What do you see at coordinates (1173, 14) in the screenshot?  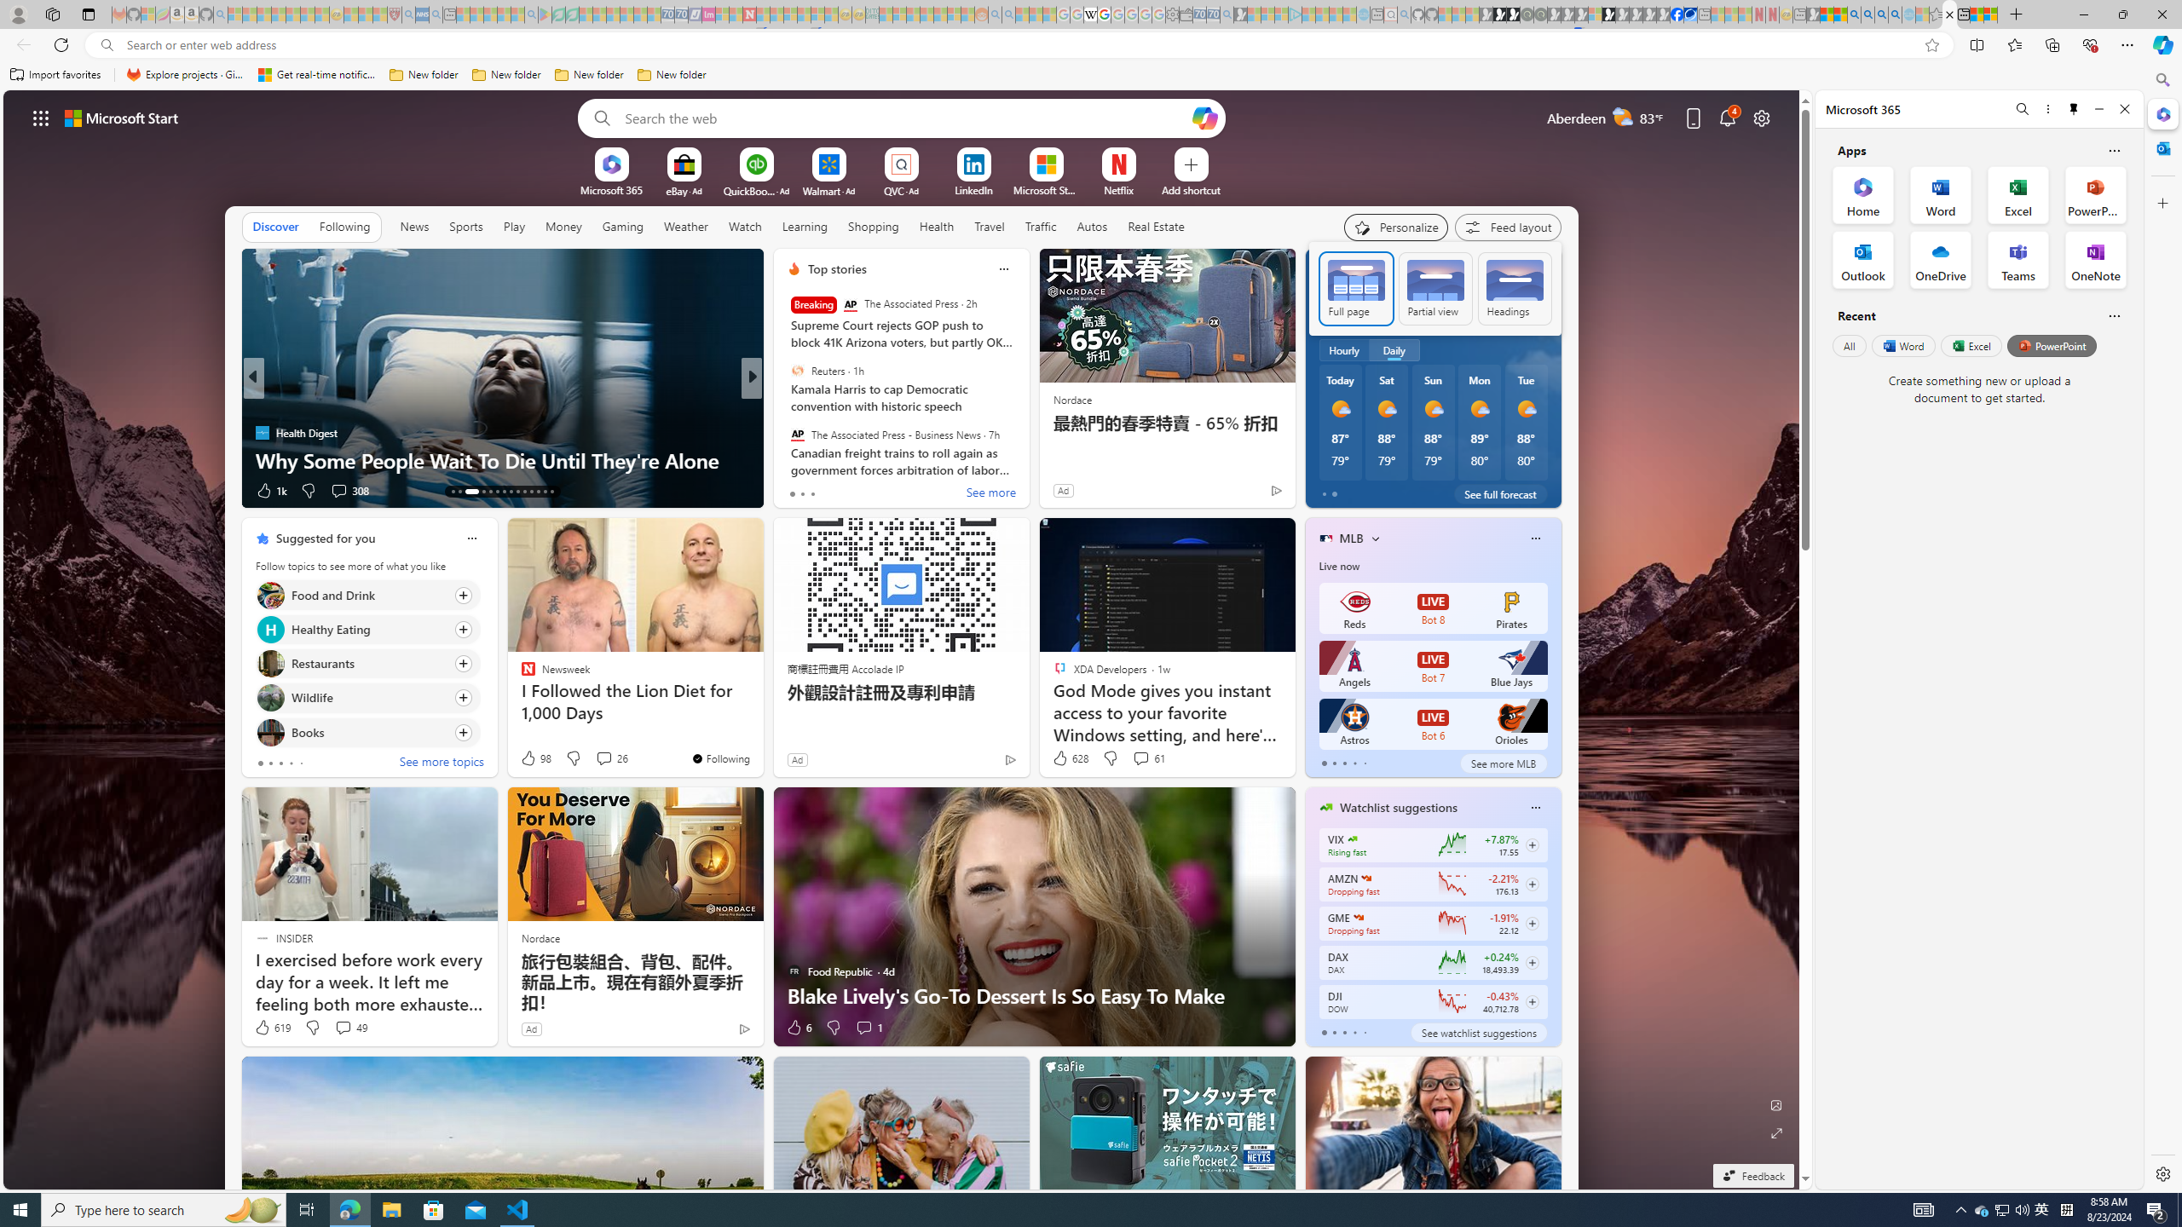 I see `Settings - Sleeping` at bounding box center [1173, 14].